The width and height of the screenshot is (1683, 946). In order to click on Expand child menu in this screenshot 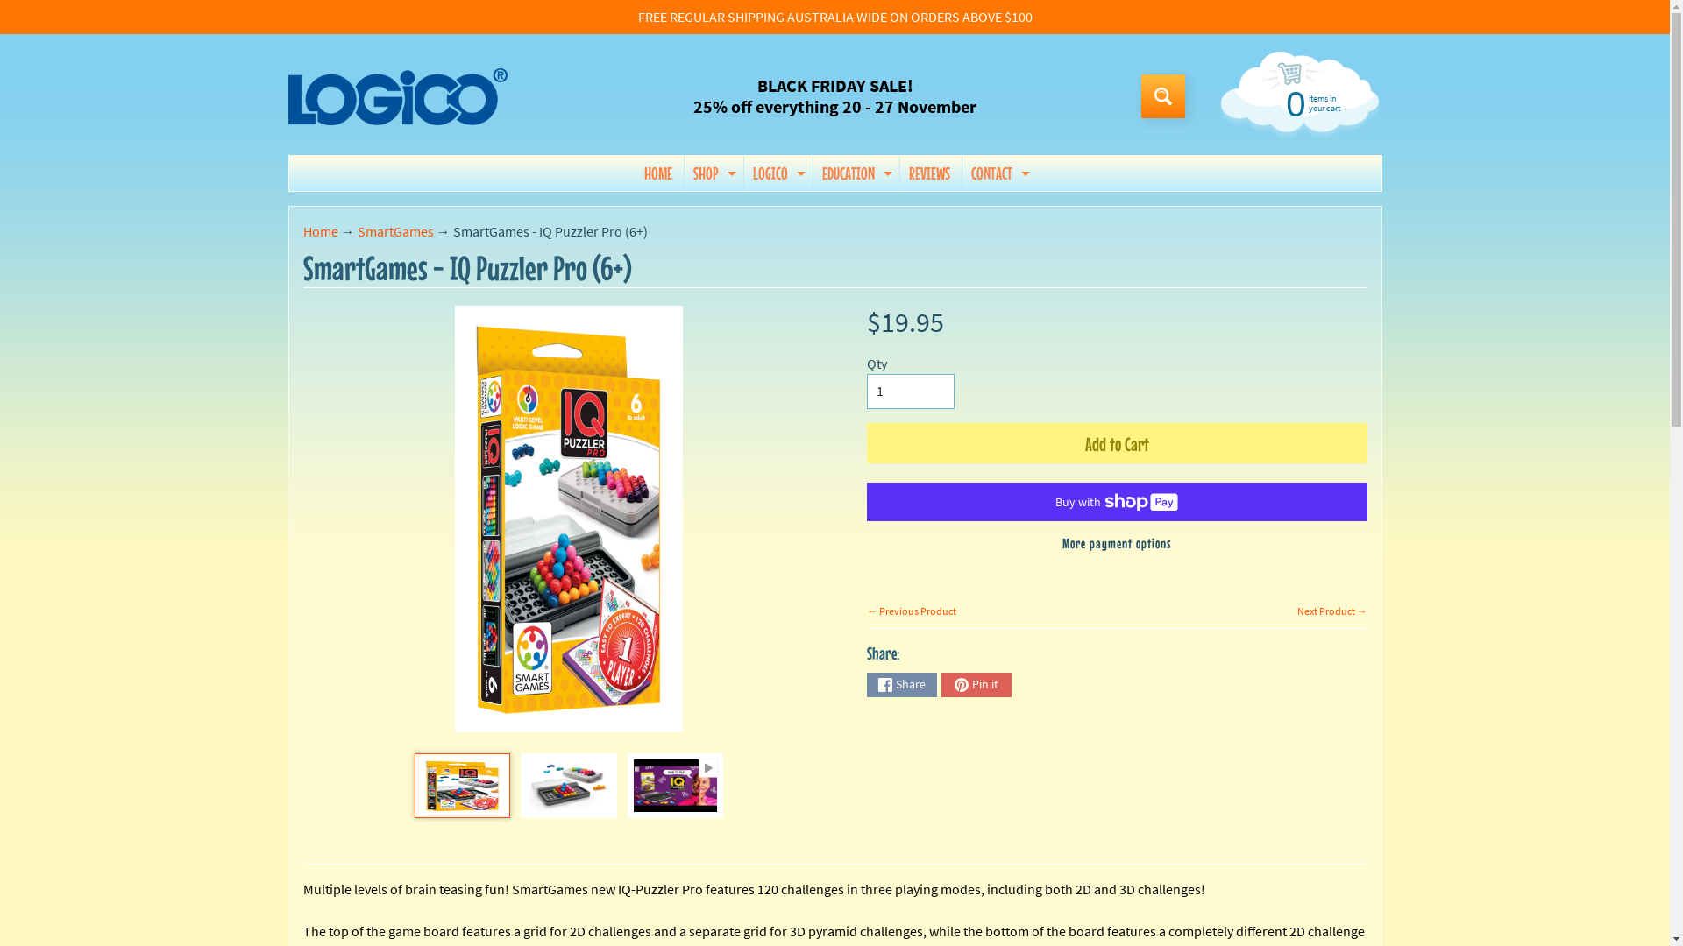, I will do `click(887, 173)`.